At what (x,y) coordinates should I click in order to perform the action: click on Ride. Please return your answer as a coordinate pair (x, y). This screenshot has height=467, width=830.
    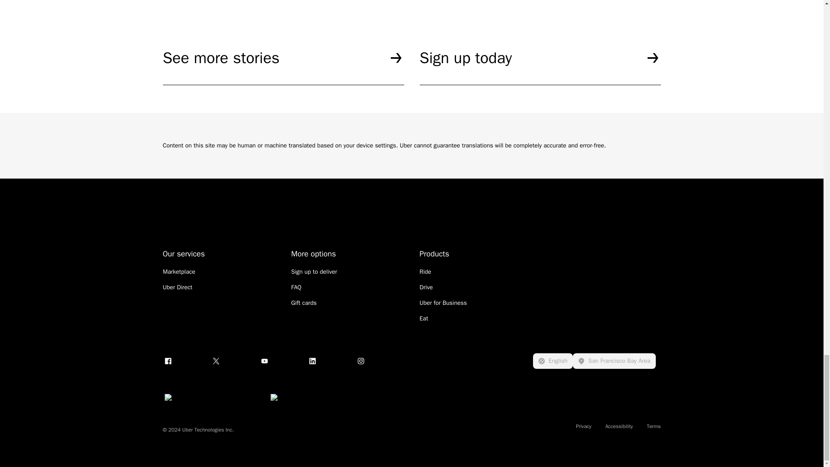
    Looking at the image, I should click on (425, 272).